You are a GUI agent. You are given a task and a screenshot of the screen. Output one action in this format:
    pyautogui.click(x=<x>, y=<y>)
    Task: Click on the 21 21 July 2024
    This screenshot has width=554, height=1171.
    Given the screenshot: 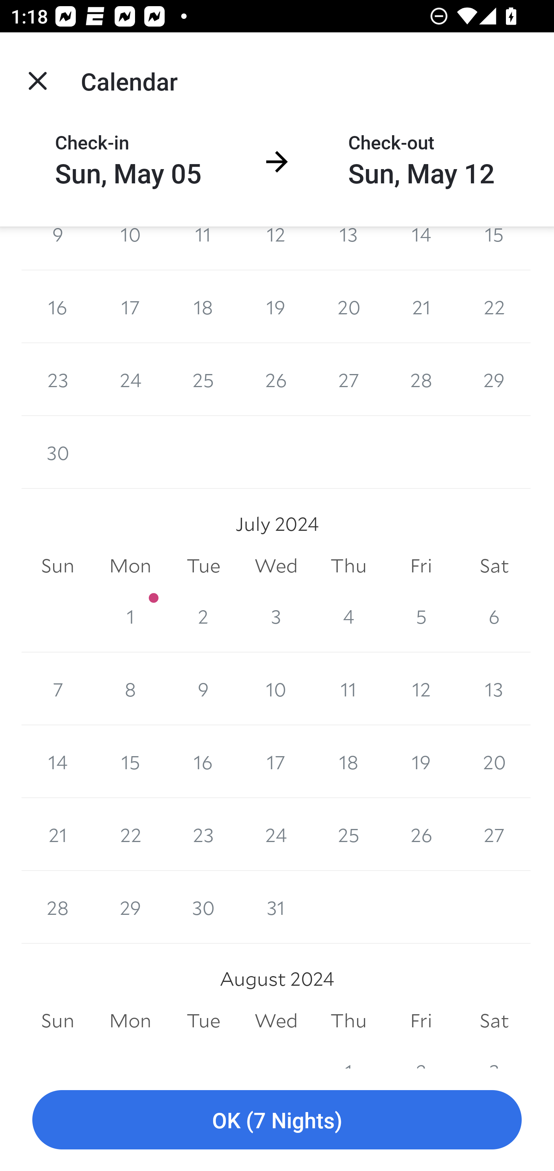 What is the action you would take?
    pyautogui.click(x=58, y=835)
    